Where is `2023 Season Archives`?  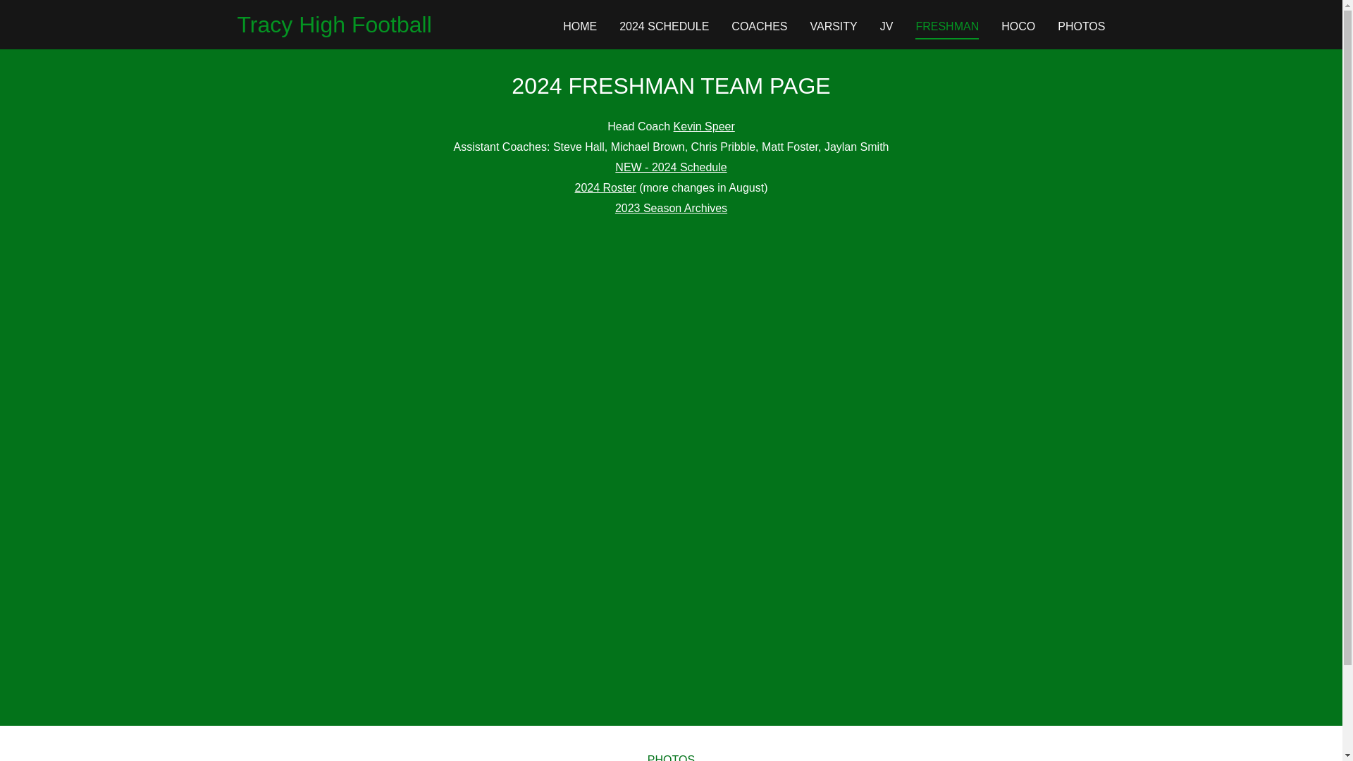
2023 Season Archives is located at coordinates (671, 208).